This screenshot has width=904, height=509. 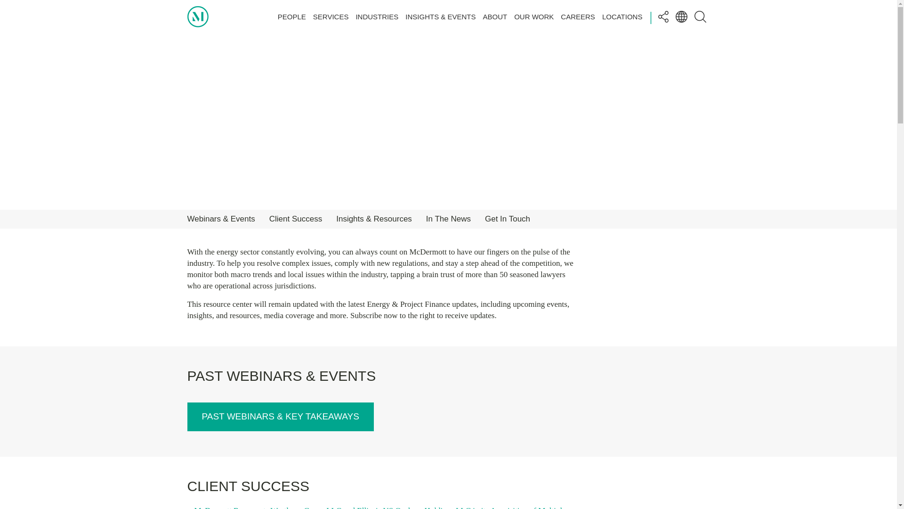 I want to click on ABOUT, so click(x=495, y=16).